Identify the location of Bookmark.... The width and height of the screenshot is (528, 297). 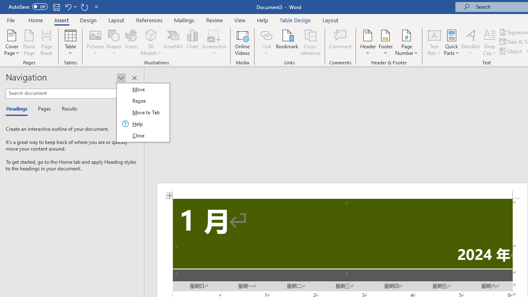
(287, 42).